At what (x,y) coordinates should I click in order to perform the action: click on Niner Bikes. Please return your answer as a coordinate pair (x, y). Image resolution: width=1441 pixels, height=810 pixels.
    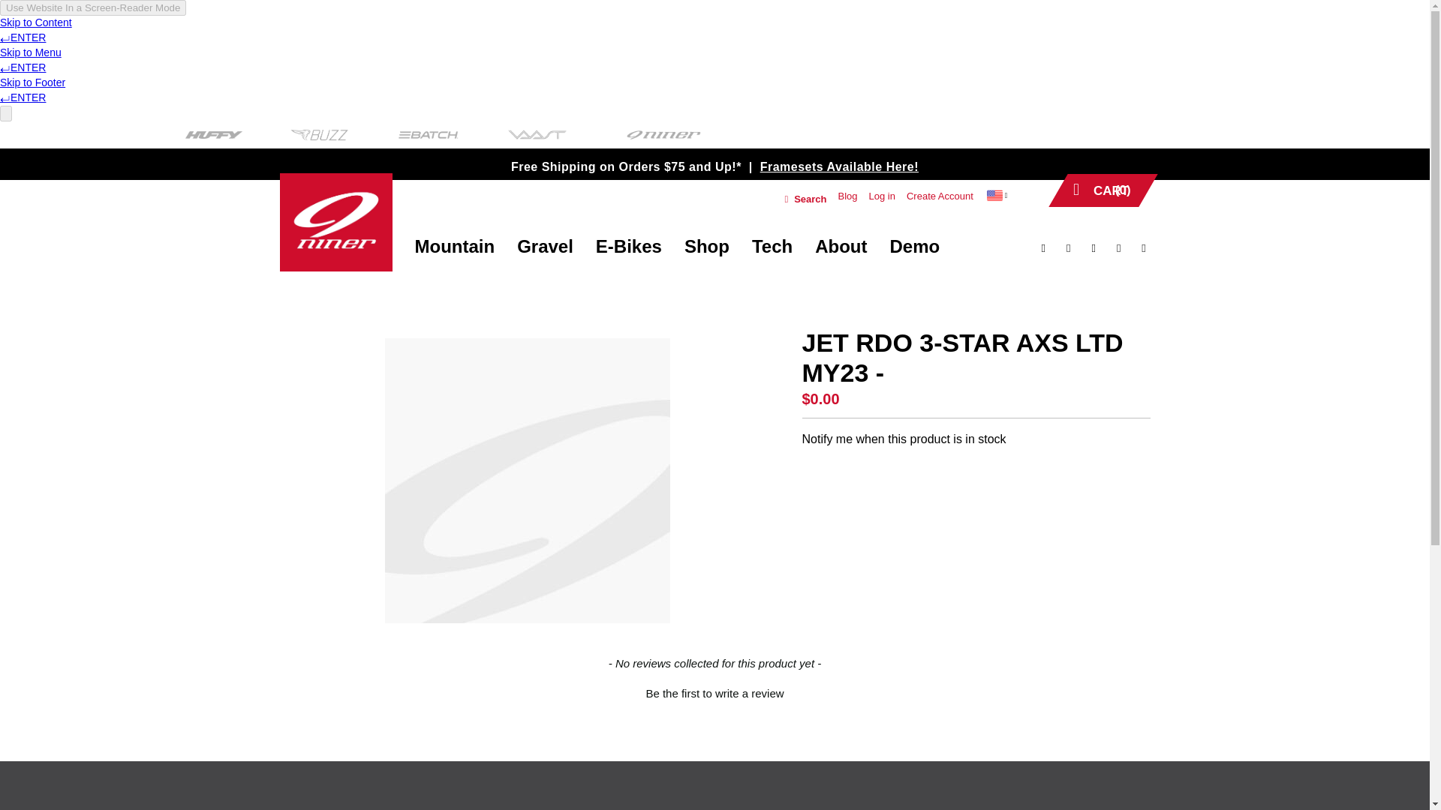
    Looking at the image, I should click on (335, 223).